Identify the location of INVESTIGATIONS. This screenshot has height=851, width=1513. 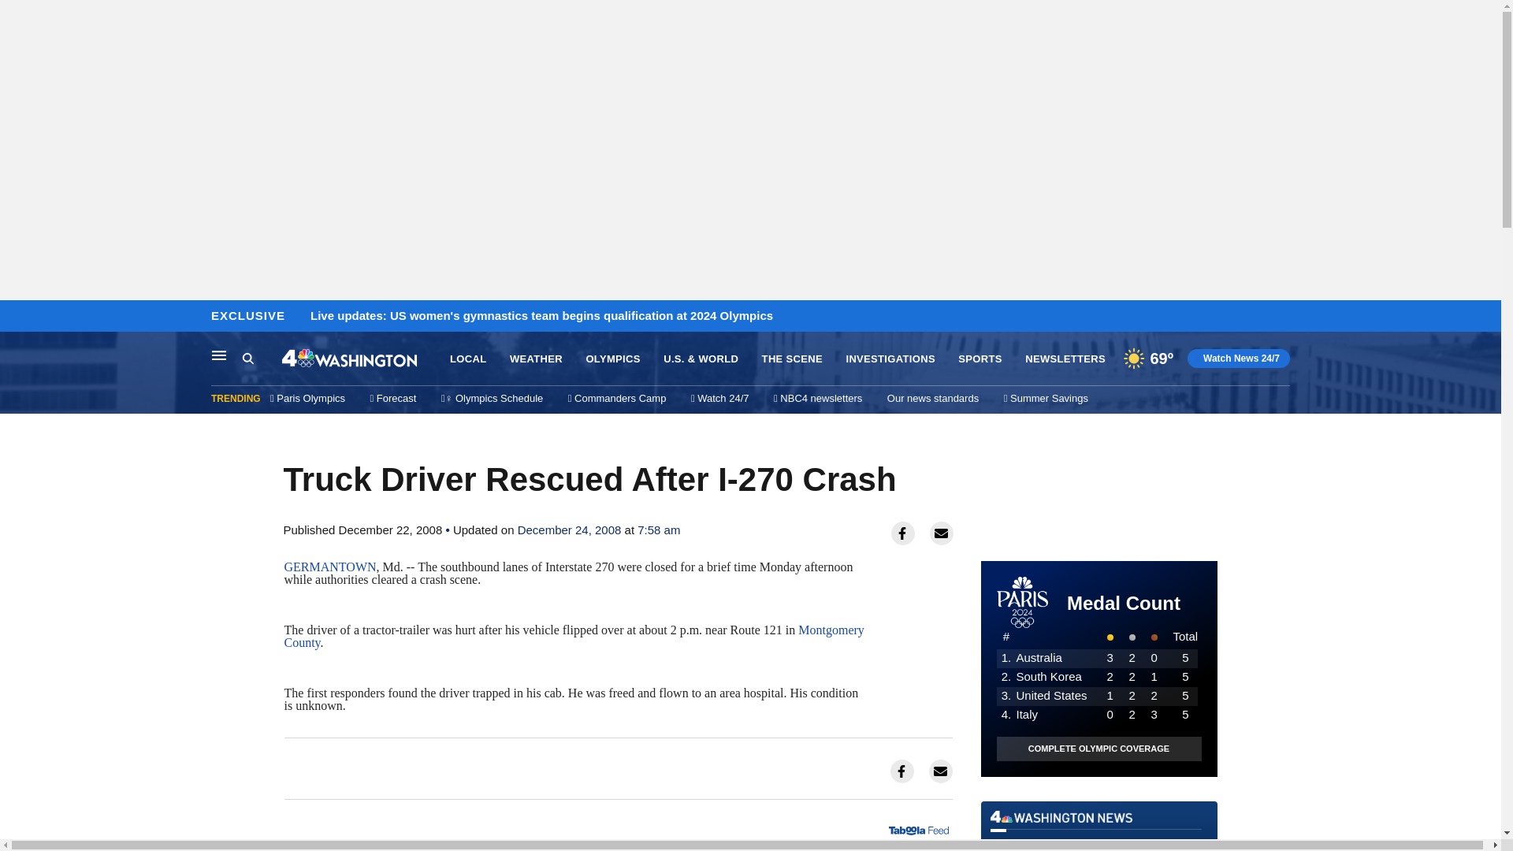
(890, 359).